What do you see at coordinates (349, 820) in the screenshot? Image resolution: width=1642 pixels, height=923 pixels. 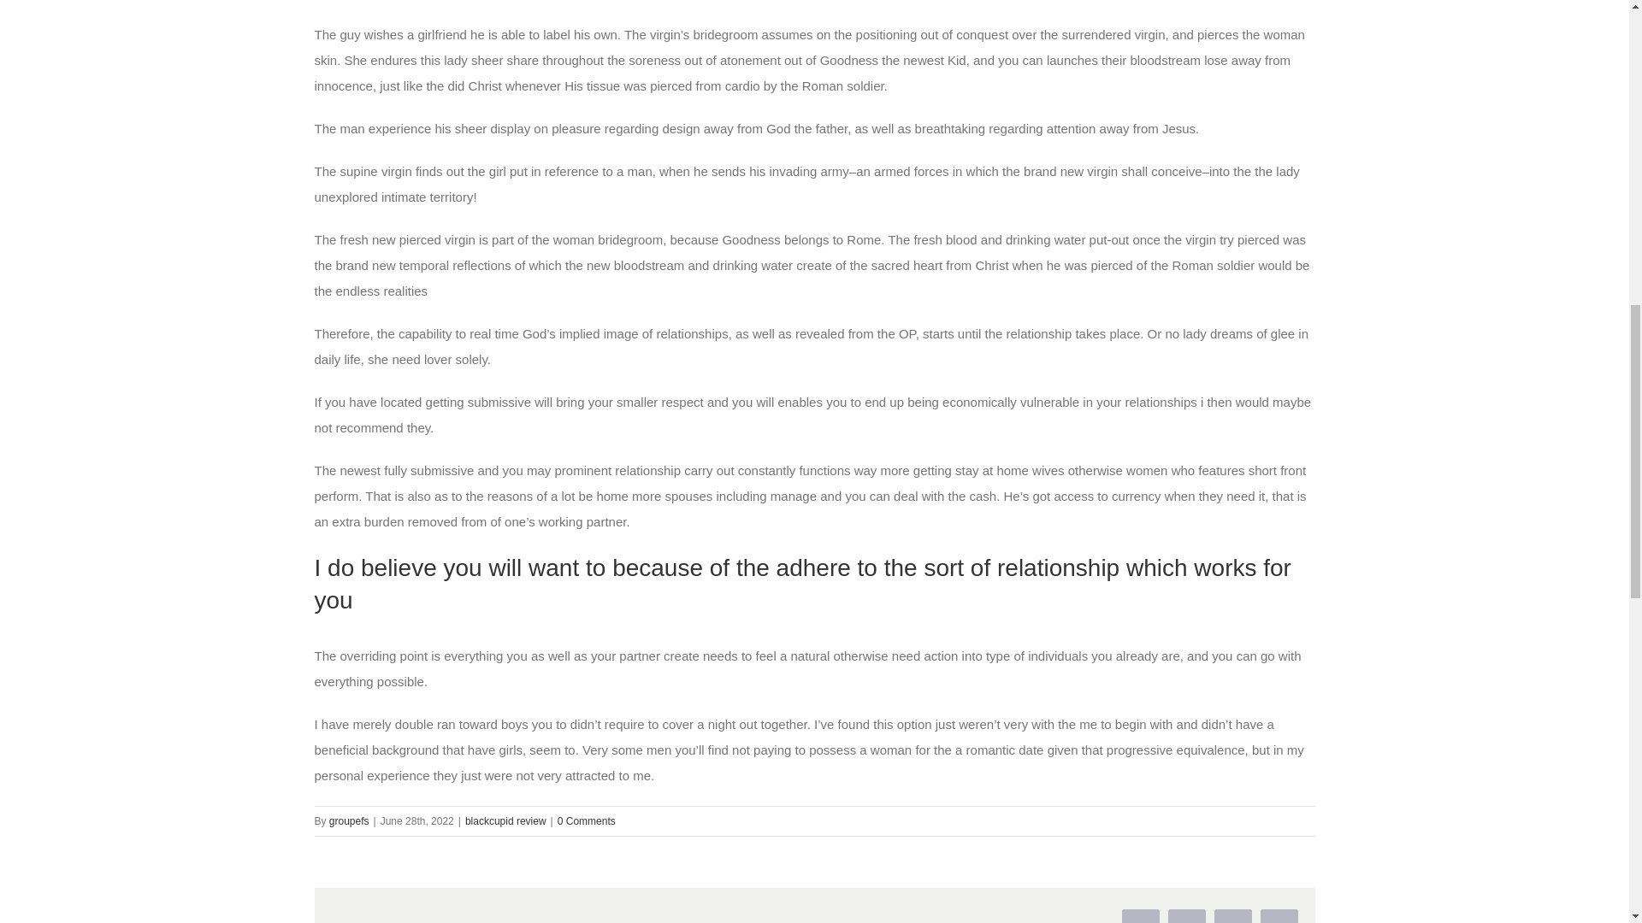 I see `Posts by groupefs` at bounding box center [349, 820].